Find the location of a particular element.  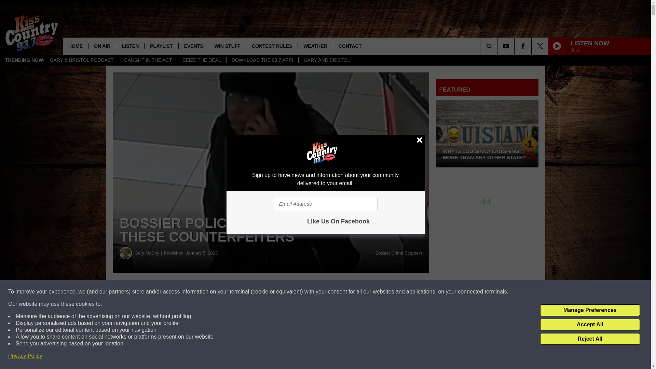

Privacy Policy is located at coordinates (25, 356).